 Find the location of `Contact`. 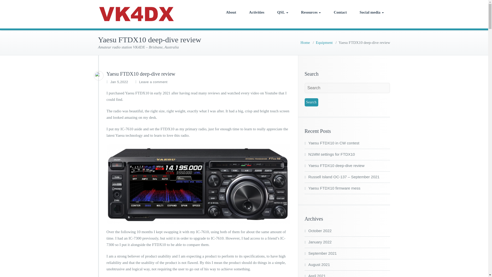

Contact is located at coordinates (340, 12).